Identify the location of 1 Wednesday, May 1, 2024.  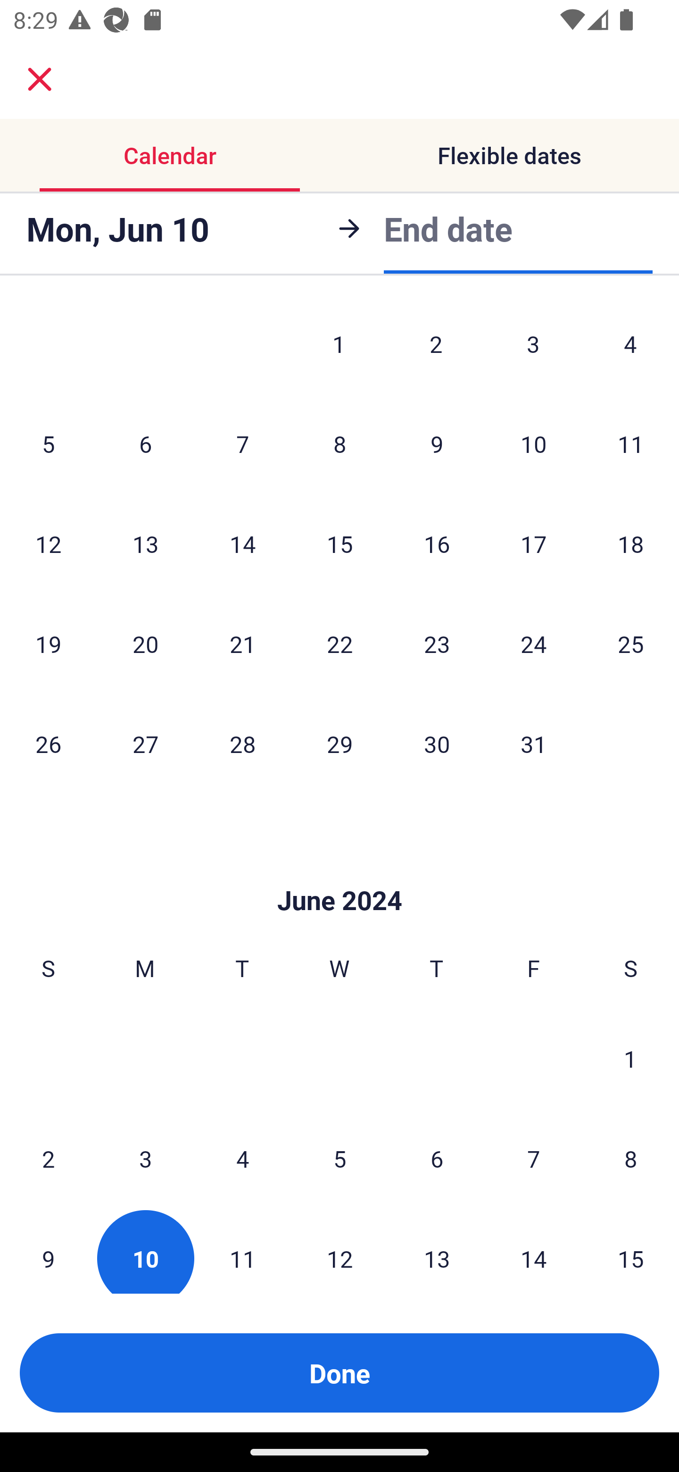
(339, 346).